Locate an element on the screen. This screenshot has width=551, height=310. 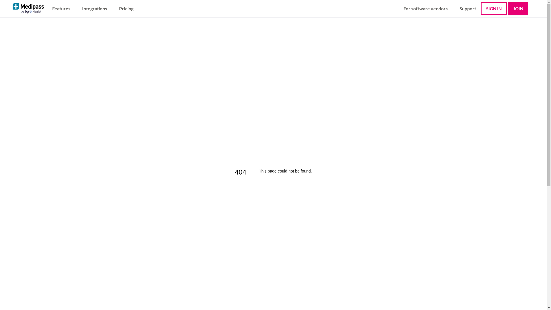
SIGN IN is located at coordinates (494, 9).